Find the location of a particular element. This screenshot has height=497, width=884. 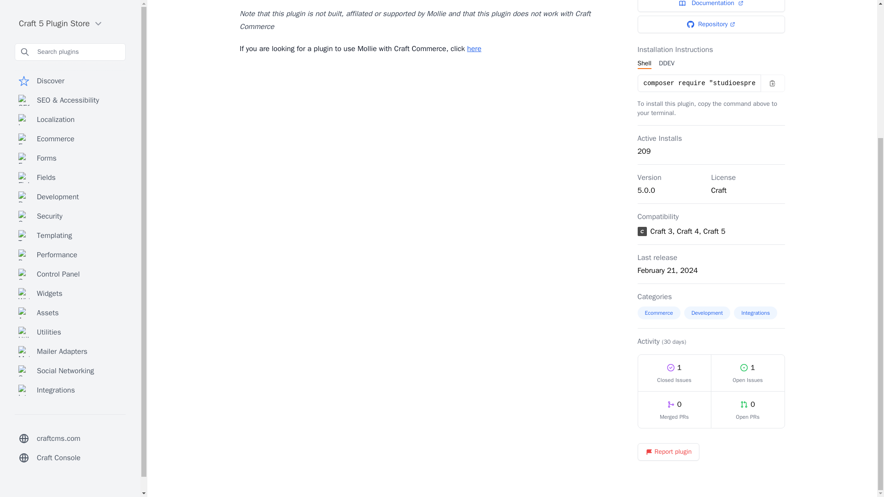

Social Networking is located at coordinates (70, 186).